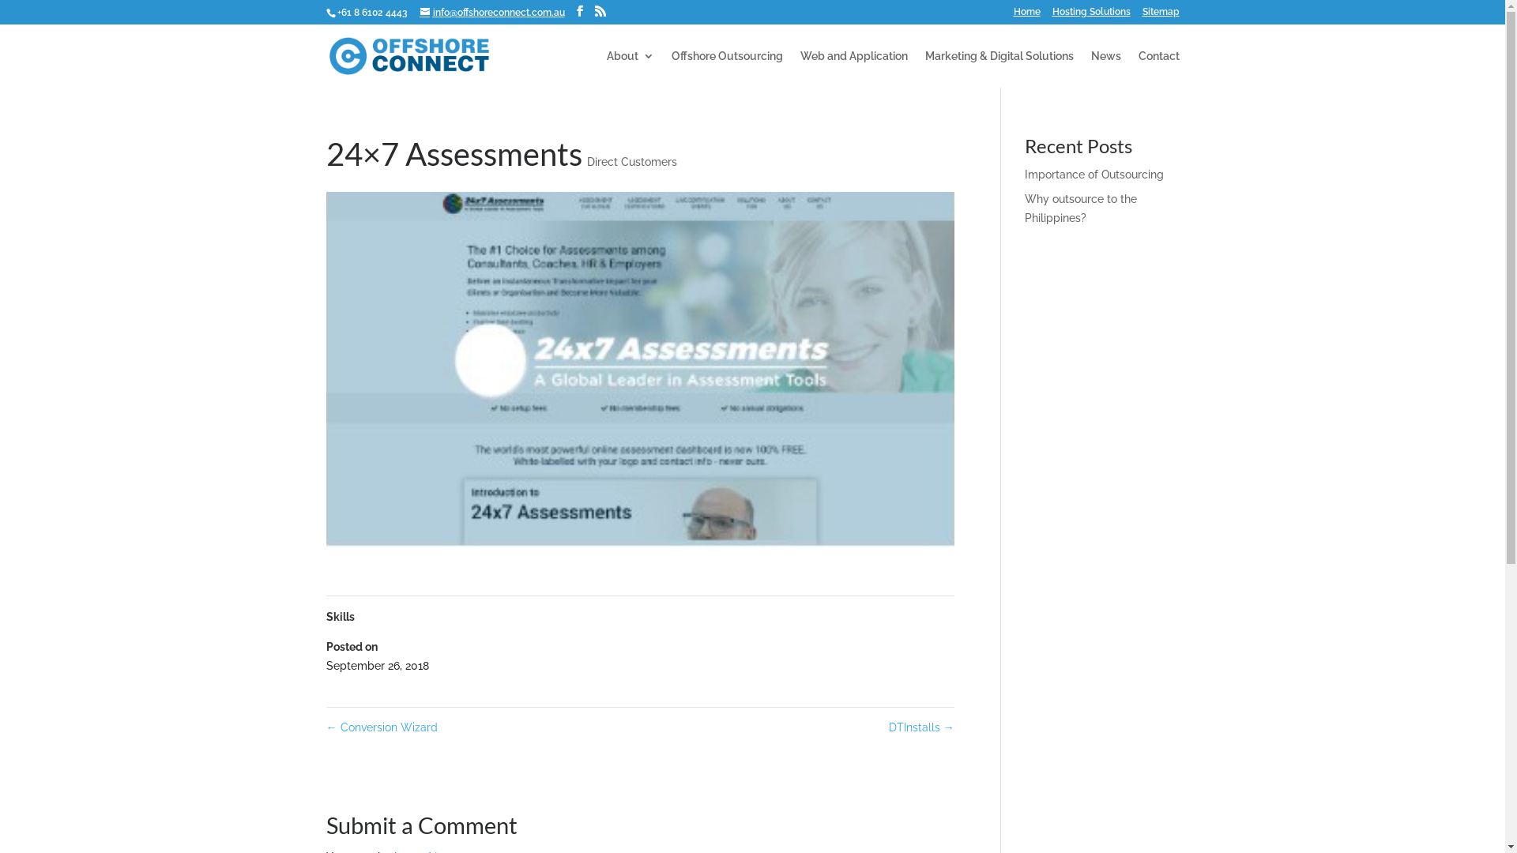  Describe the element at coordinates (1092, 16) in the screenshot. I see `Hosting Solutions` at that location.